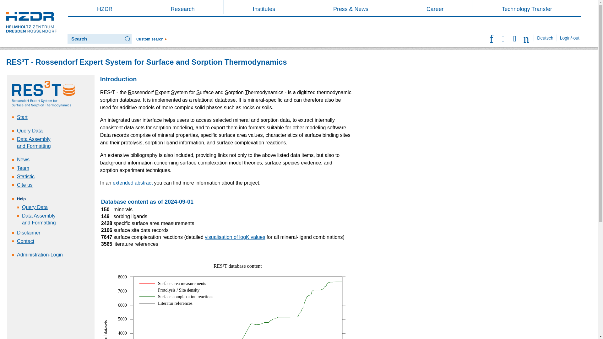  Describe the element at coordinates (526, 38) in the screenshot. I see `YouTube` at that location.